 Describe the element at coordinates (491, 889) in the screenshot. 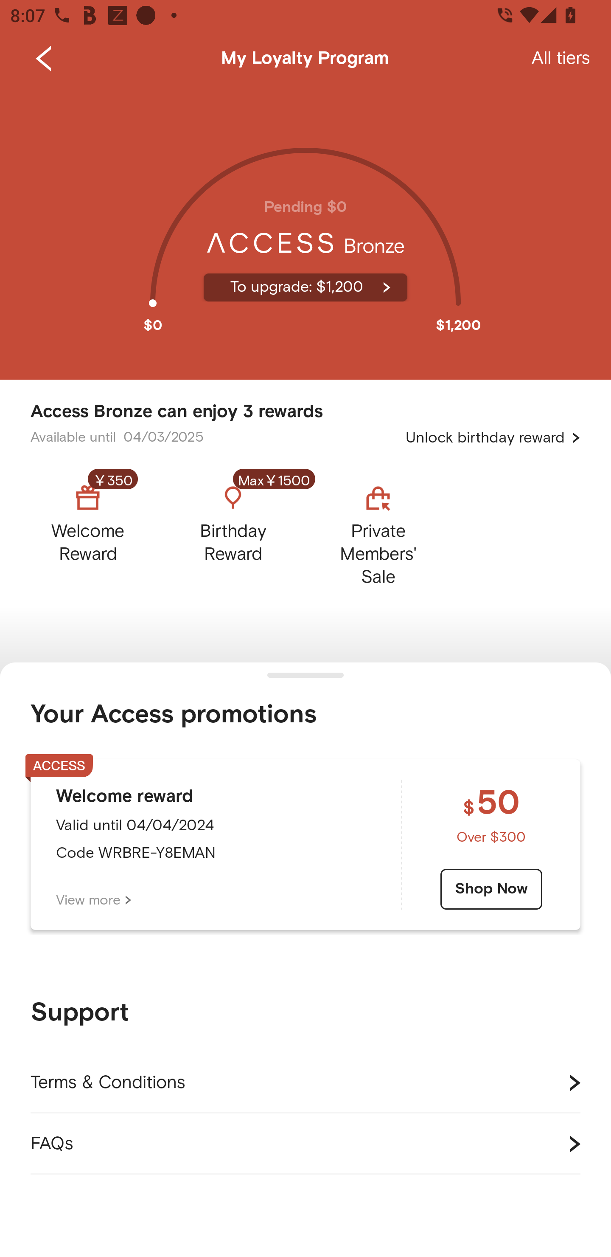

I see `Shop Now` at that location.